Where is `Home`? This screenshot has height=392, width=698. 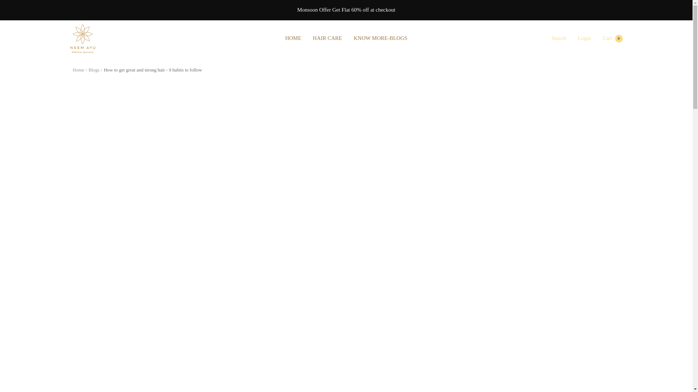 Home is located at coordinates (79, 70).